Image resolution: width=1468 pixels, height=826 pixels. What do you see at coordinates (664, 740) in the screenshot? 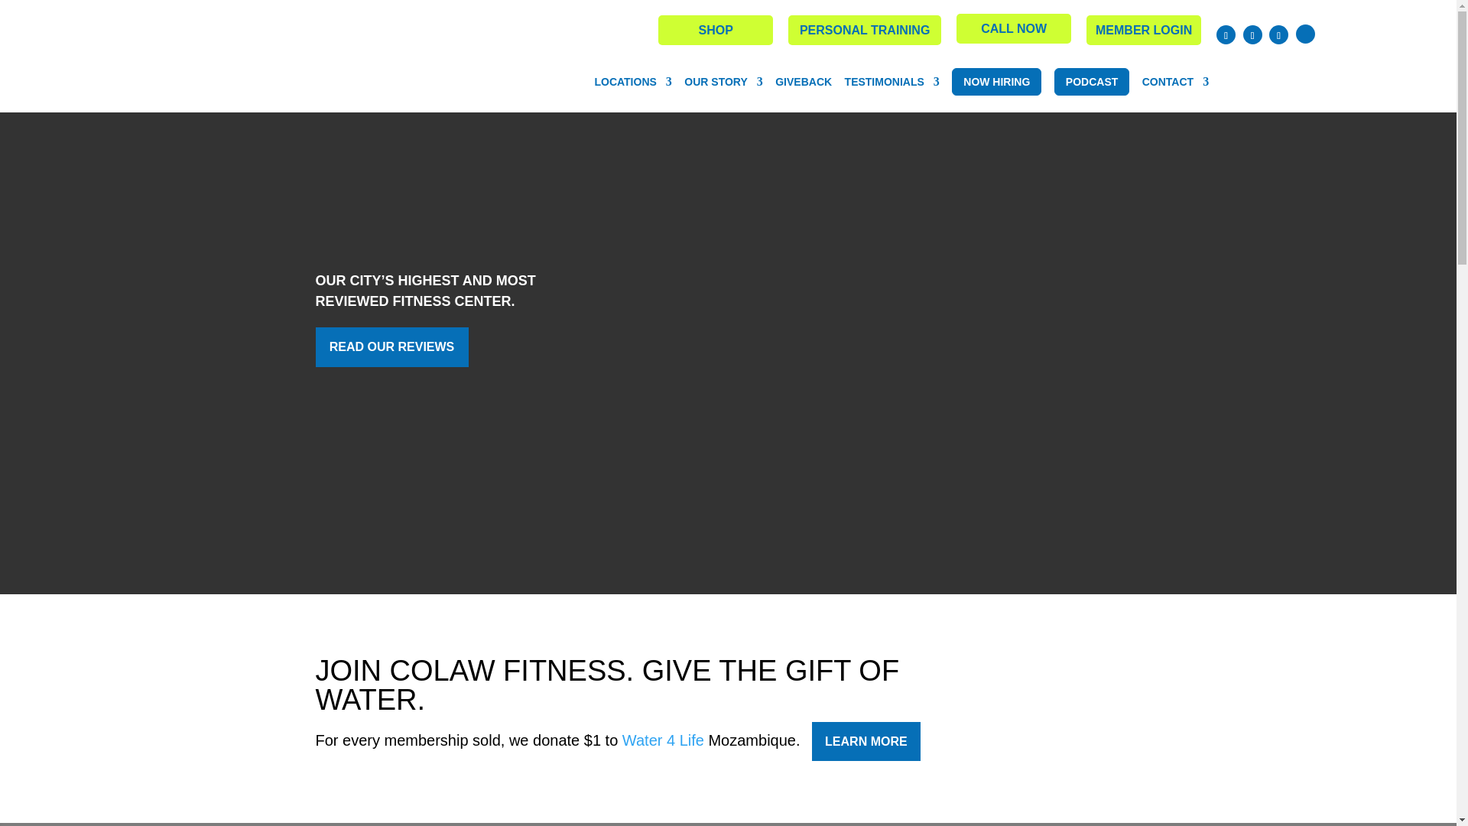
I see `Water 4 Life` at bounding box center [664, 740].